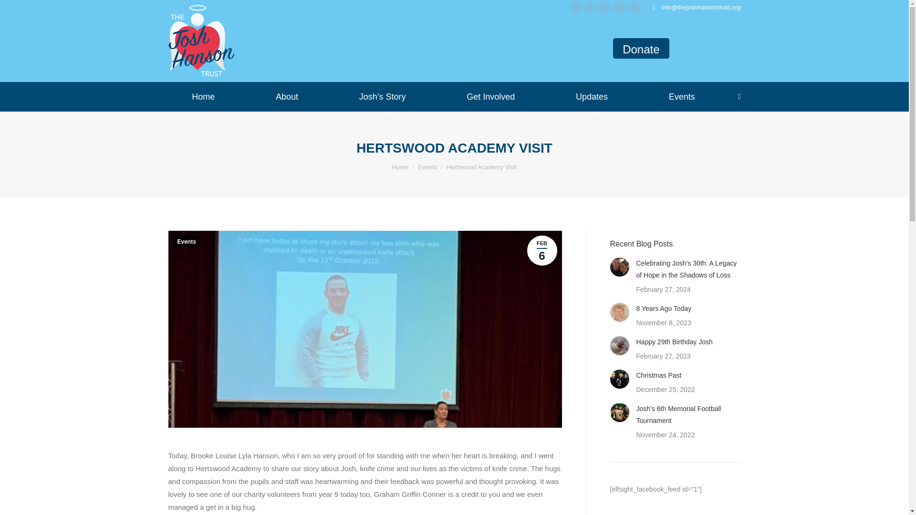 Image resolution: width=916 pixels, height=515 pixels. I want to click on Home, so click(203, 97).